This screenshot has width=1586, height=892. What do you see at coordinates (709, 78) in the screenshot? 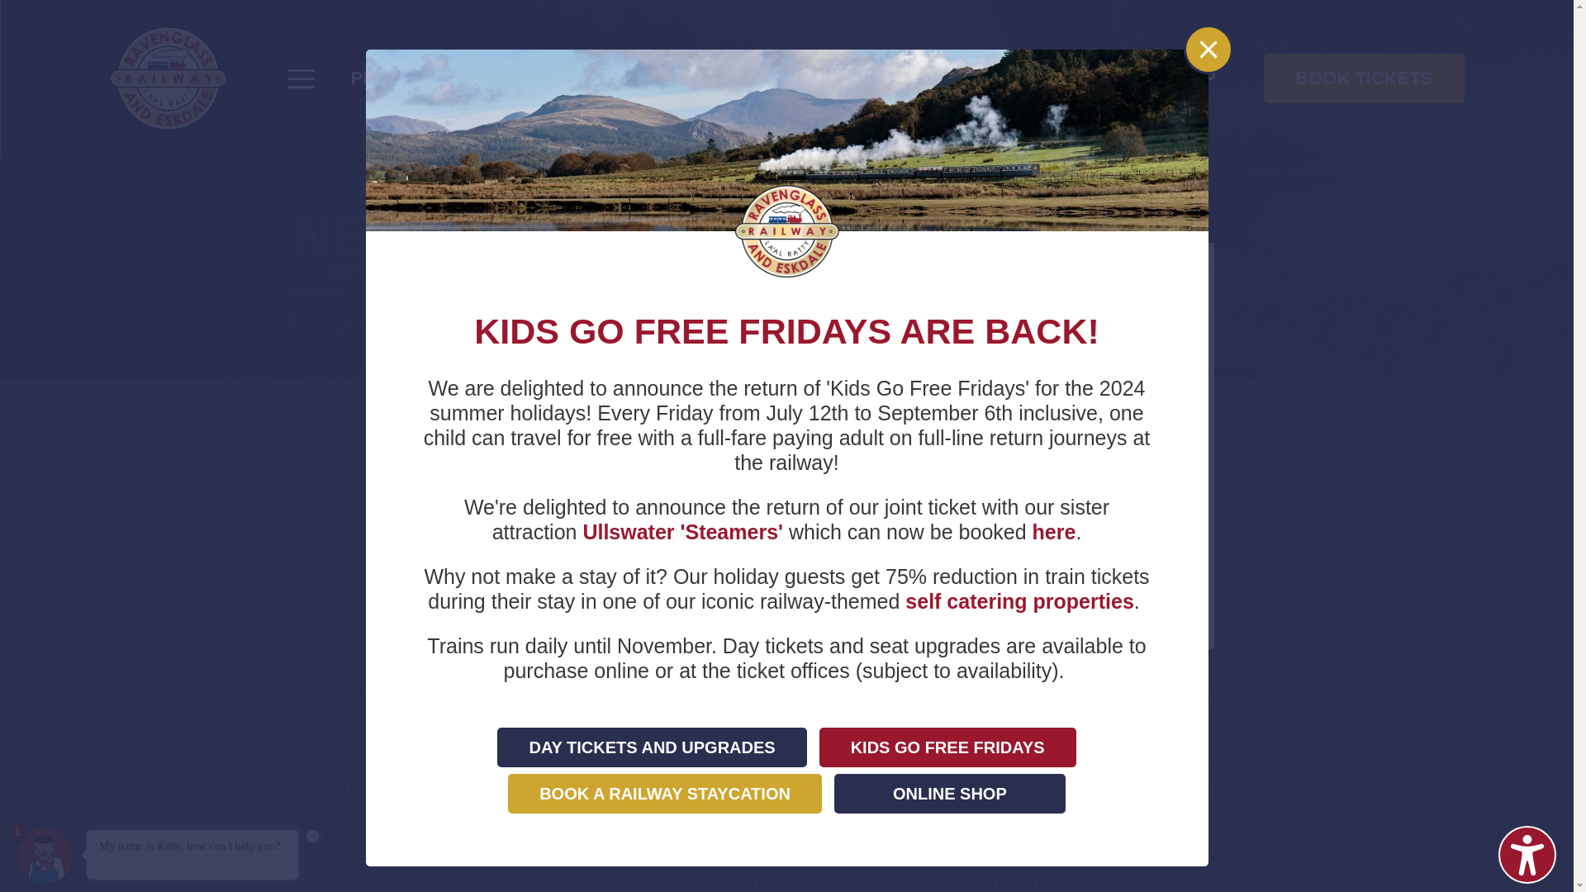
I see `EVENTS` at bounding box center [709, 78].